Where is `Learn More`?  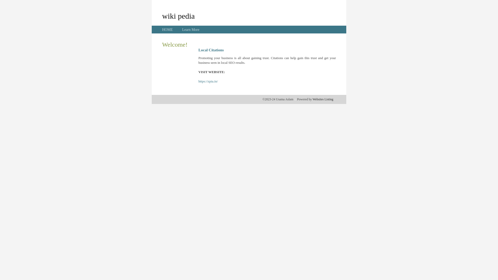 Learn More is located at coordinates (191, 30).